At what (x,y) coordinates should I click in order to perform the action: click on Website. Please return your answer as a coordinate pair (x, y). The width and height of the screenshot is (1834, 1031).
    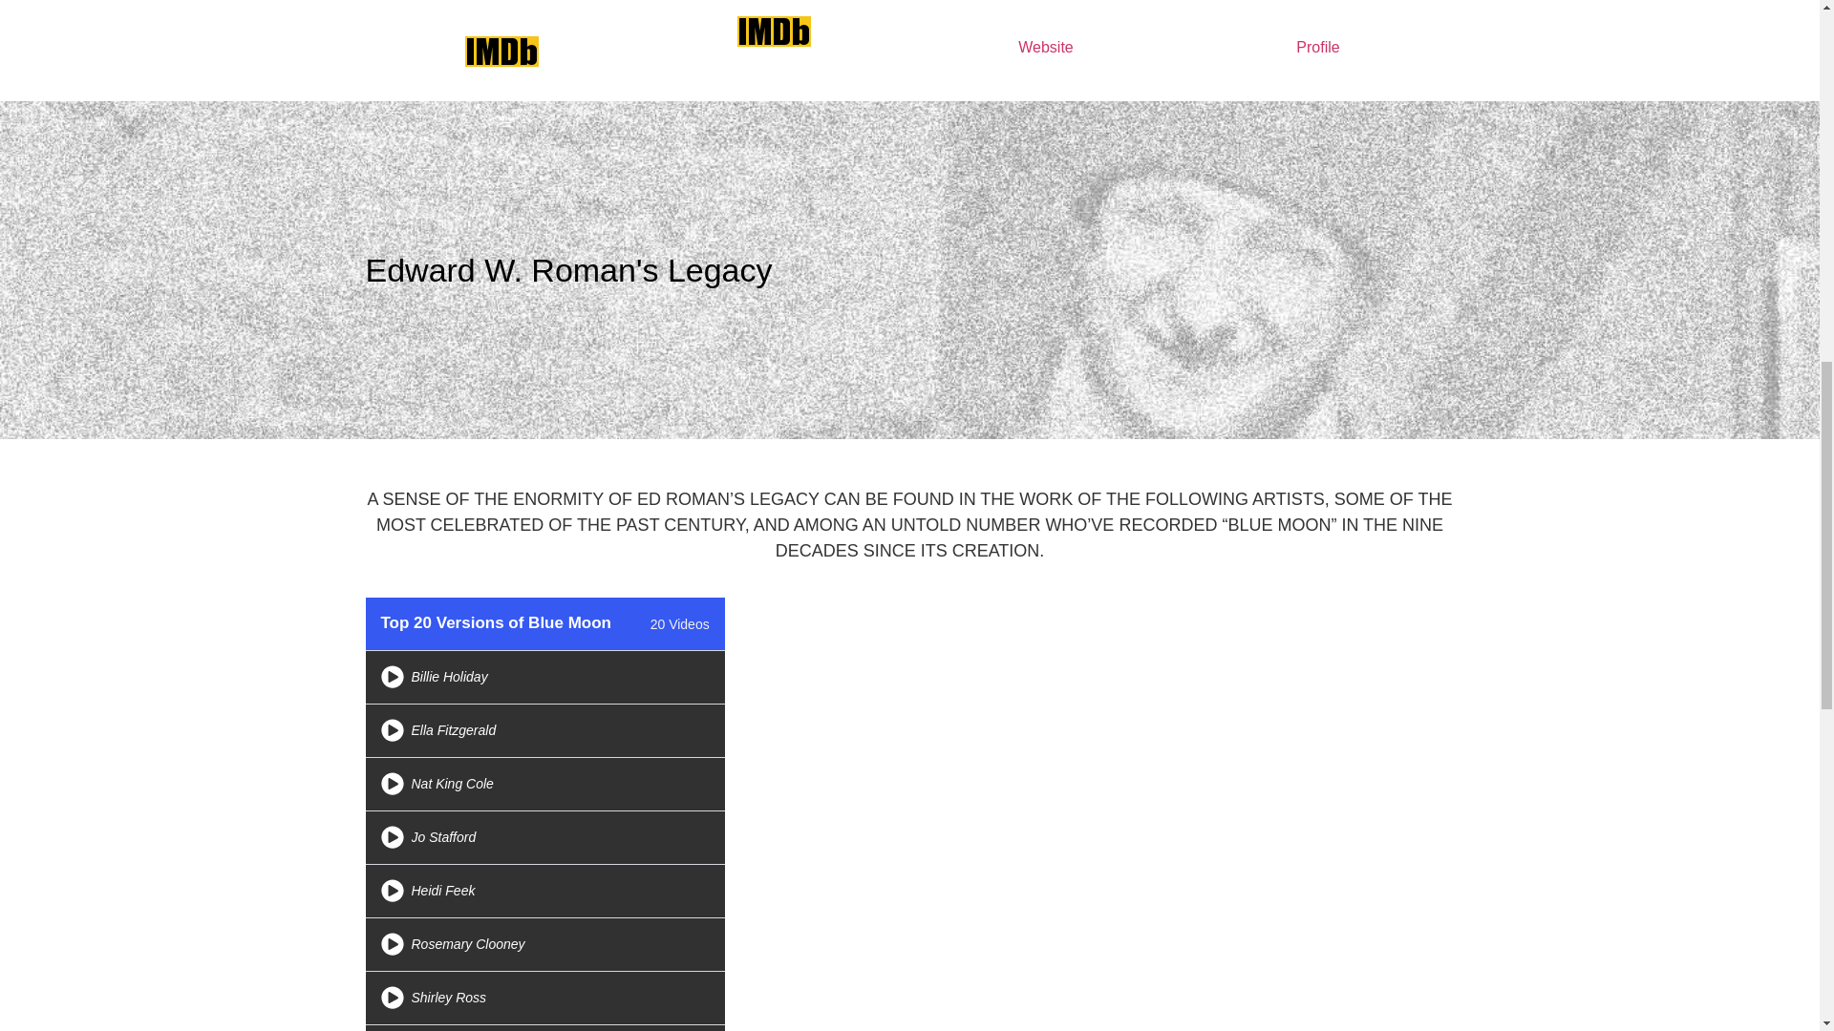
    Looking at the image, I should click on (1045, 48).